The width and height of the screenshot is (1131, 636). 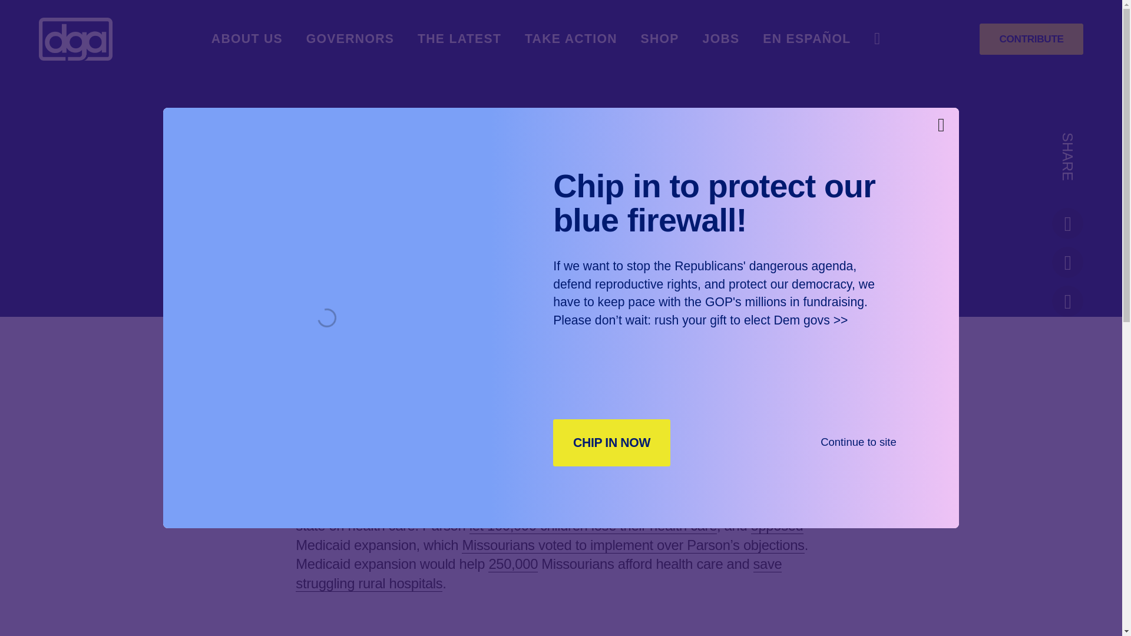 I want to click on SHOP, so click(x=660, y=39).